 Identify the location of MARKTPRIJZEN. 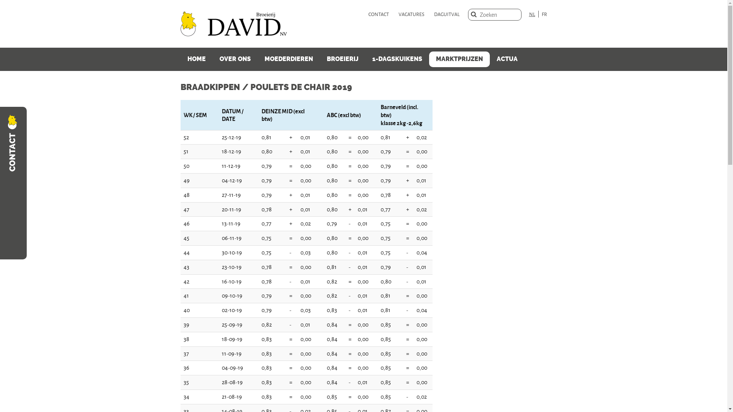
(460, 60).